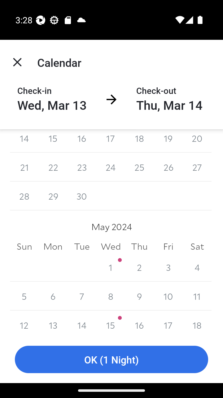 The image size is (223, 398). What do you see at coordinates (82, 296) in the screenshot?
I see `7 7 May 2024` at bounding box center [82, 296].